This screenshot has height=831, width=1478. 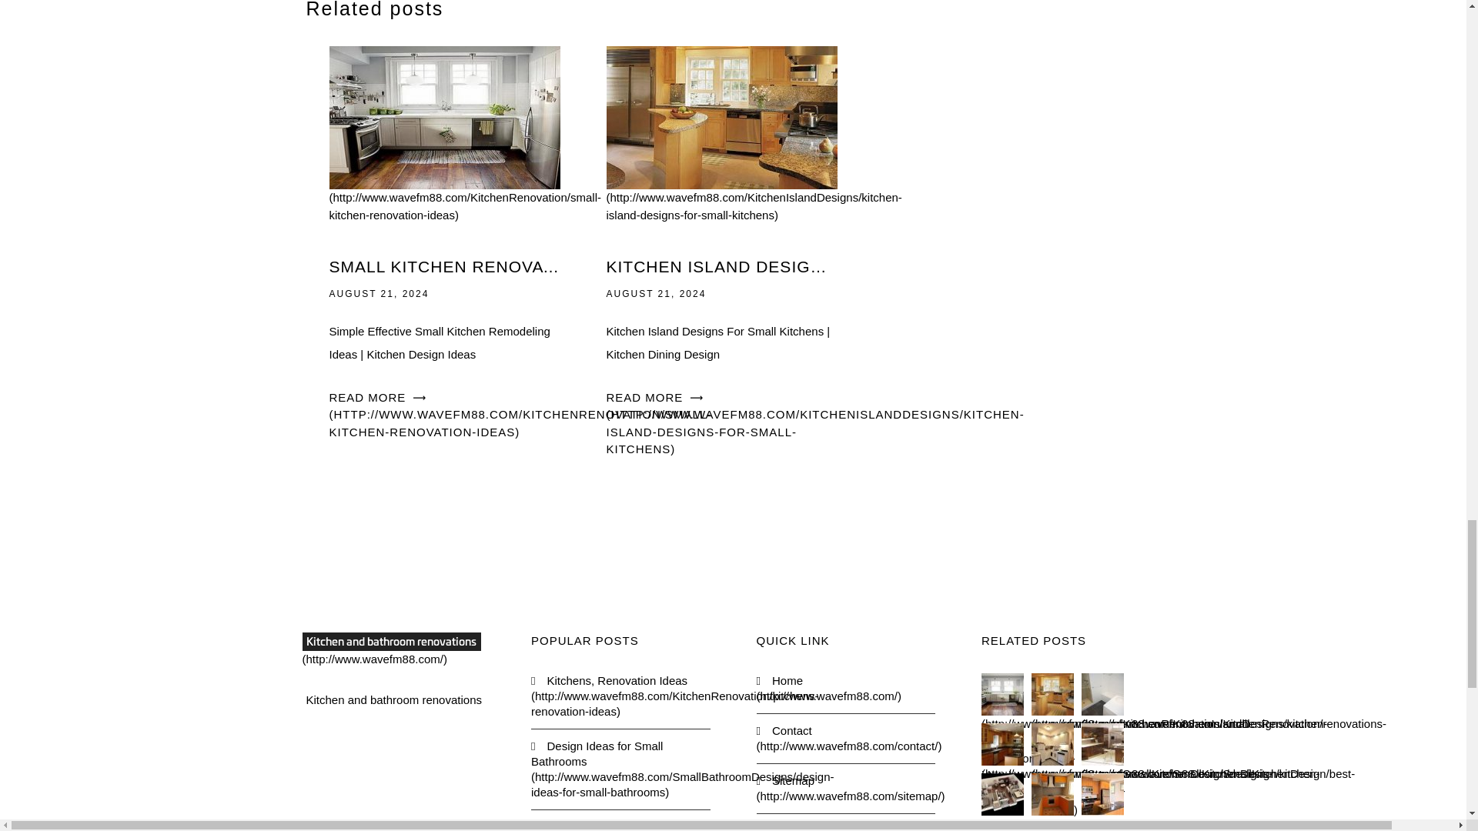 What do you see at coordinates (814, 423) in the screenshot?
I see `READ MORE` at bounding box center [814, 423].